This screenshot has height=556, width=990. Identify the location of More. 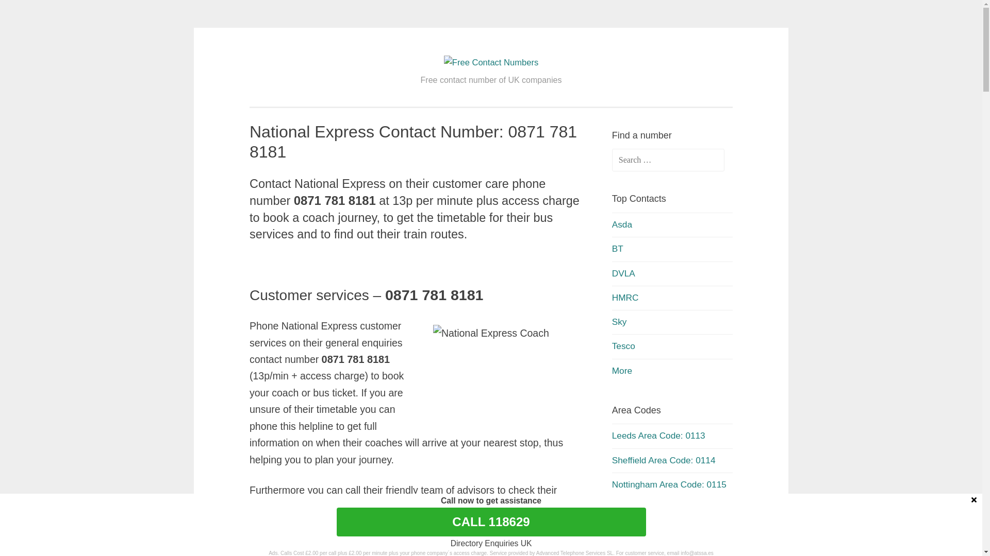
(622, 509).